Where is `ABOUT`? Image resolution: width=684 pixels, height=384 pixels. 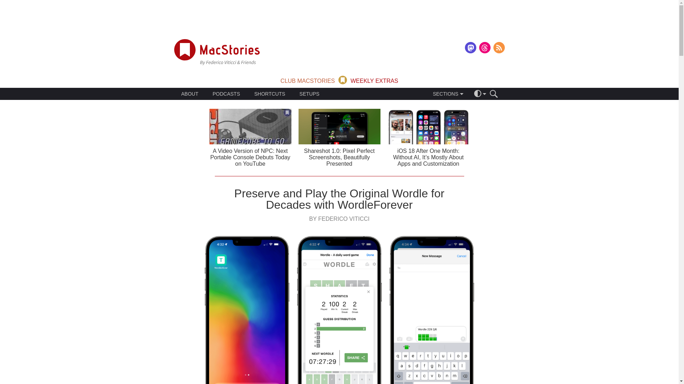 ABOUT is located at coordinates (190, 94).